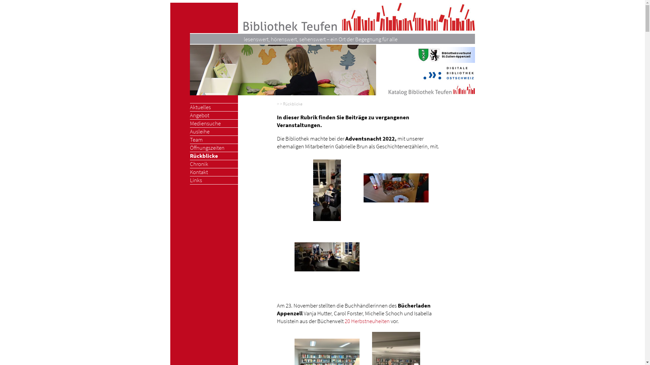 This screenshot has width=650, height=365. I want to click on Mediensuche, so click(205, 124).